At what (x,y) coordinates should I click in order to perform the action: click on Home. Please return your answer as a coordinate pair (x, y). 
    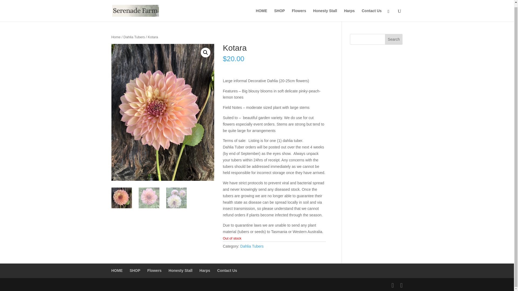
    Looking at the image, I should click on (115, 37).